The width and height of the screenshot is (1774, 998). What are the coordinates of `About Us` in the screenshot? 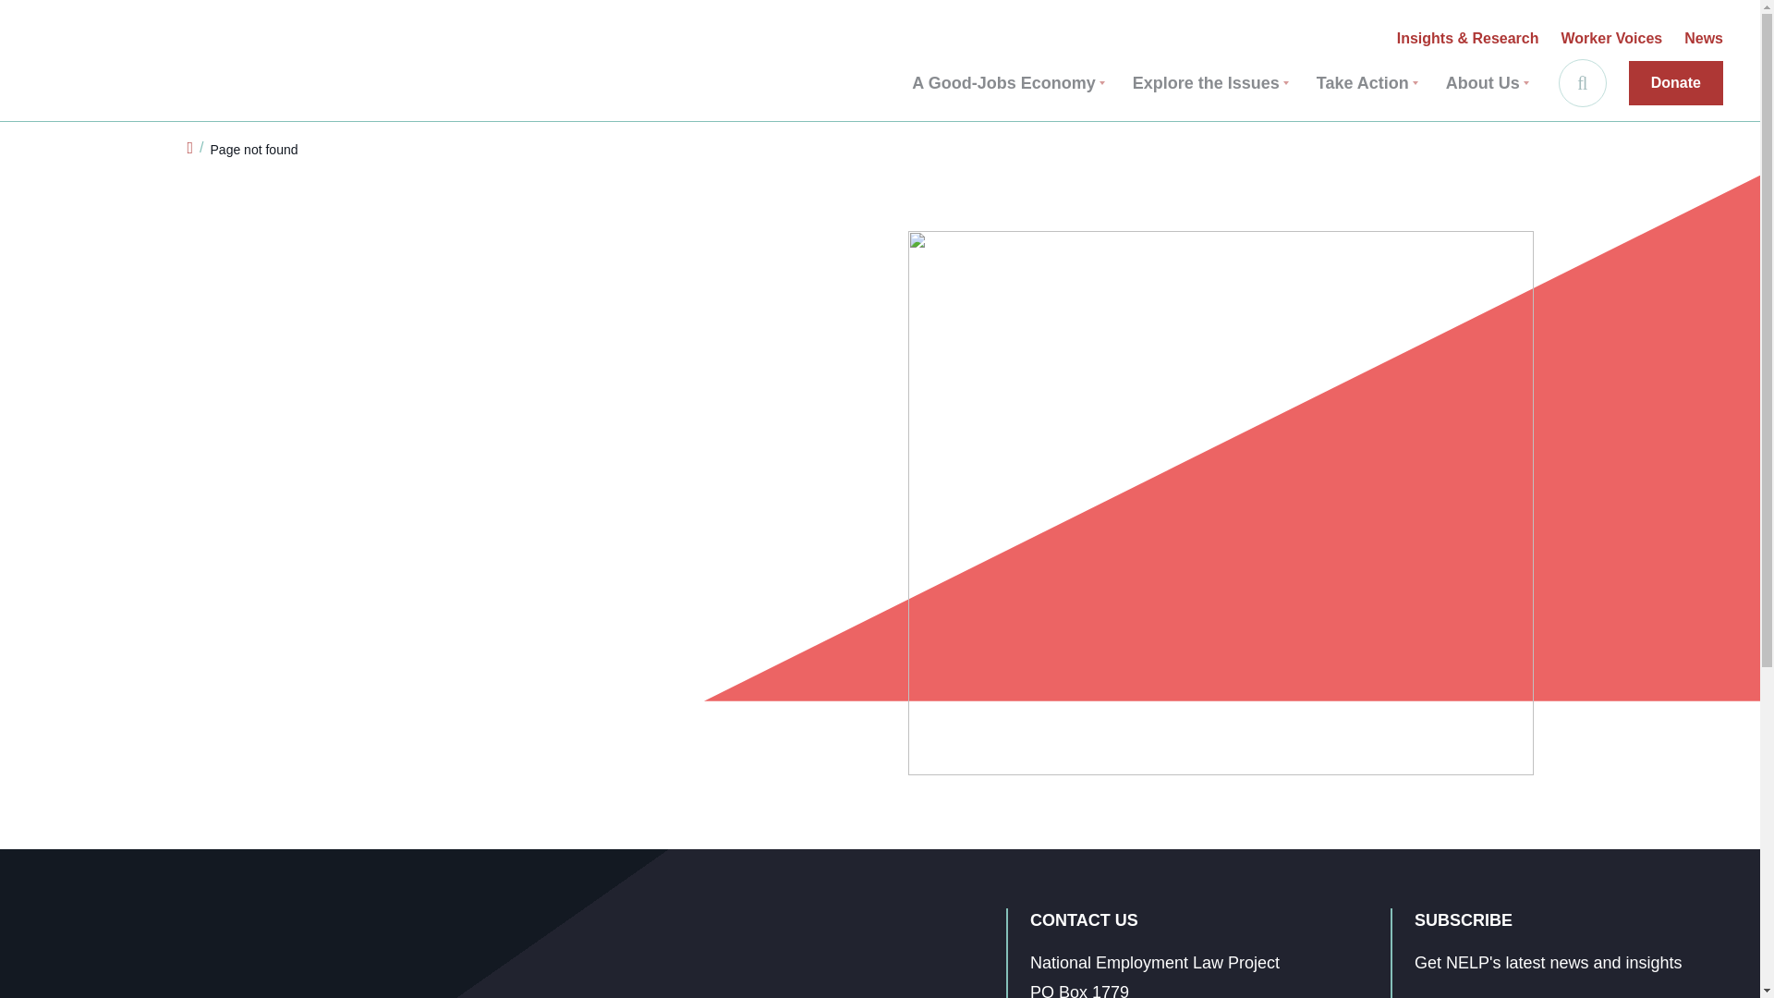 It's located at (1488, 83).